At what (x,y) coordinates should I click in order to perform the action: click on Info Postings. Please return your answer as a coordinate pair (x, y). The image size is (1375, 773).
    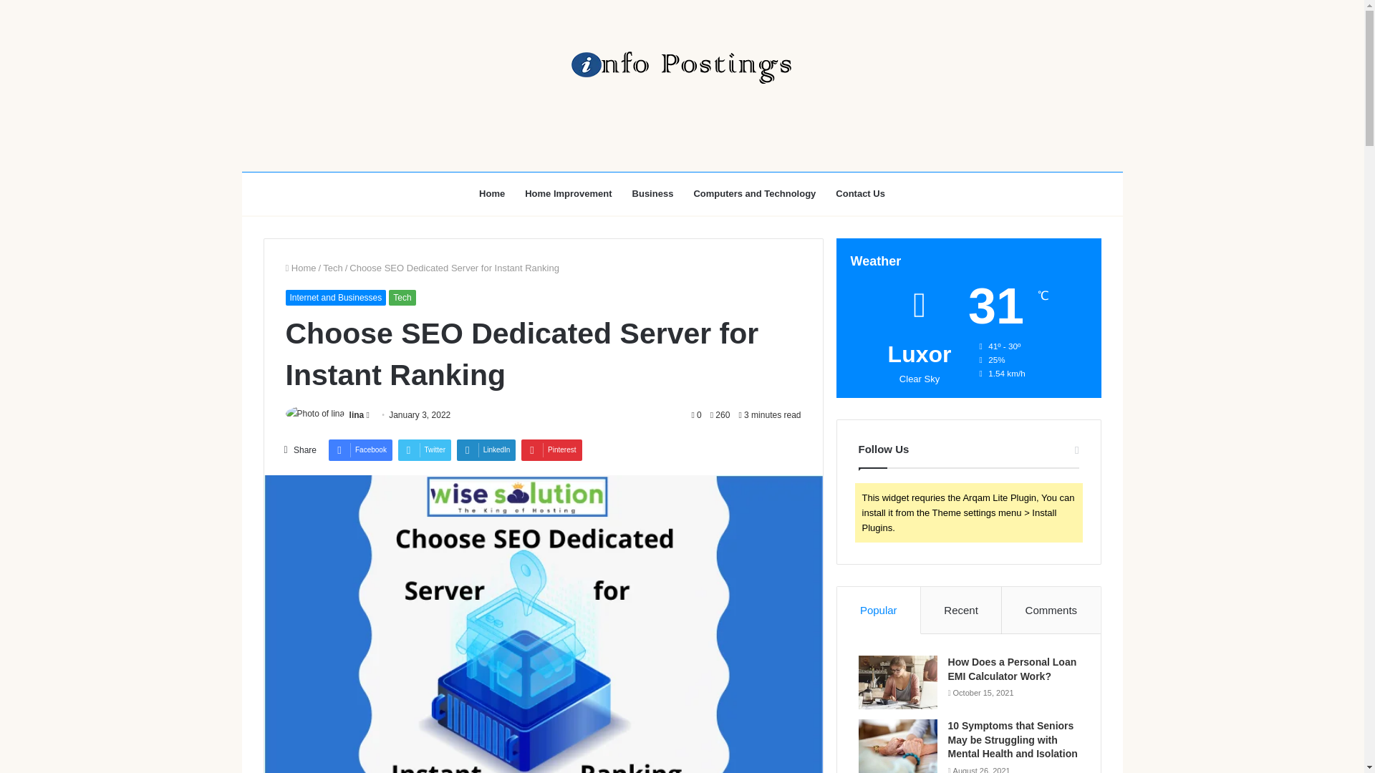
    Looking at the image, I should click on (681, 67).